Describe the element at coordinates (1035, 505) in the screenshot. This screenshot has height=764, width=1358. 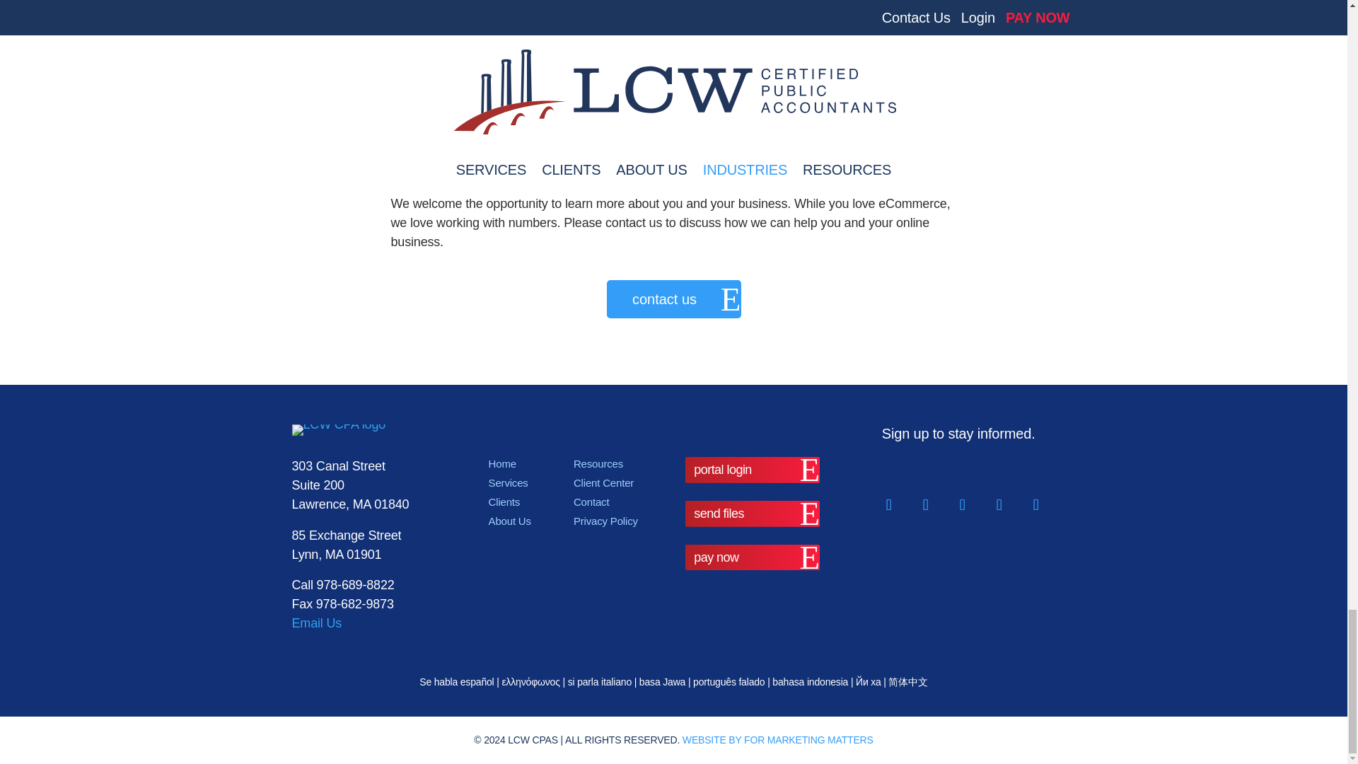
I see `Follow on Youtube` at that location.